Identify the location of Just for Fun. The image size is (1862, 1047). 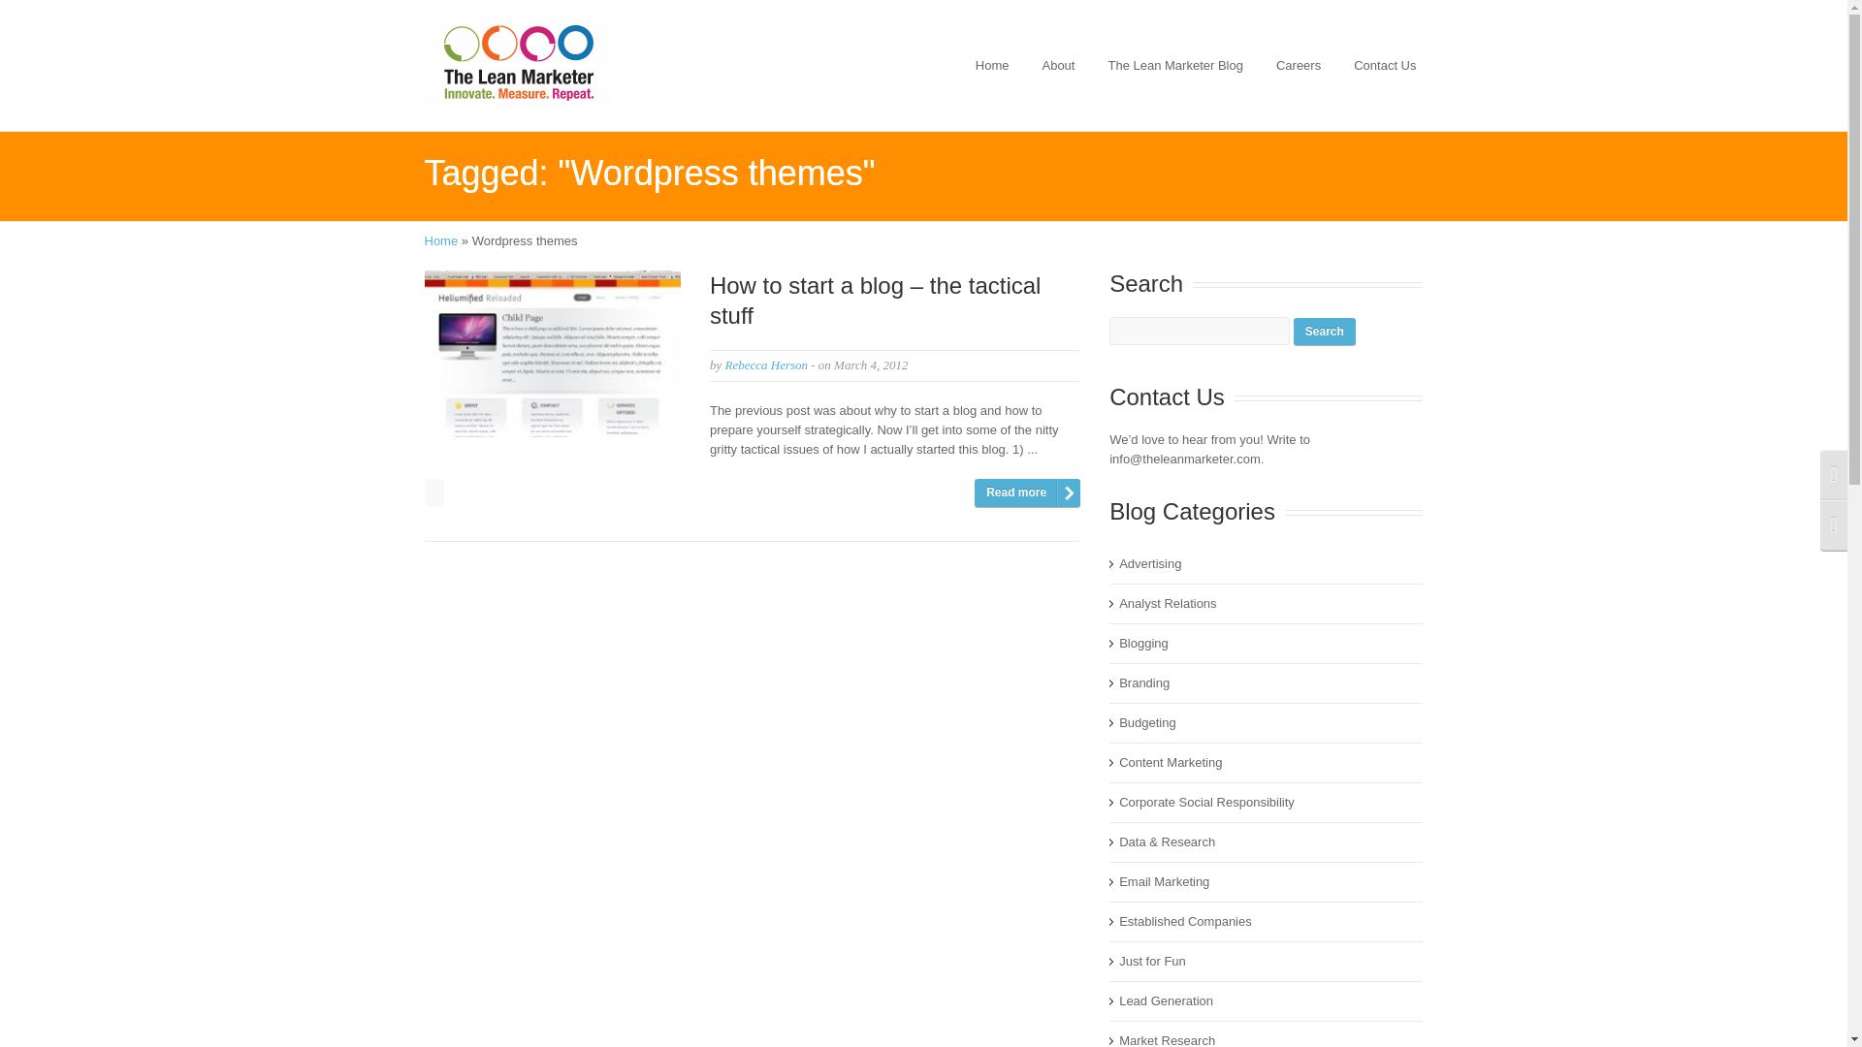
(1152, 961).